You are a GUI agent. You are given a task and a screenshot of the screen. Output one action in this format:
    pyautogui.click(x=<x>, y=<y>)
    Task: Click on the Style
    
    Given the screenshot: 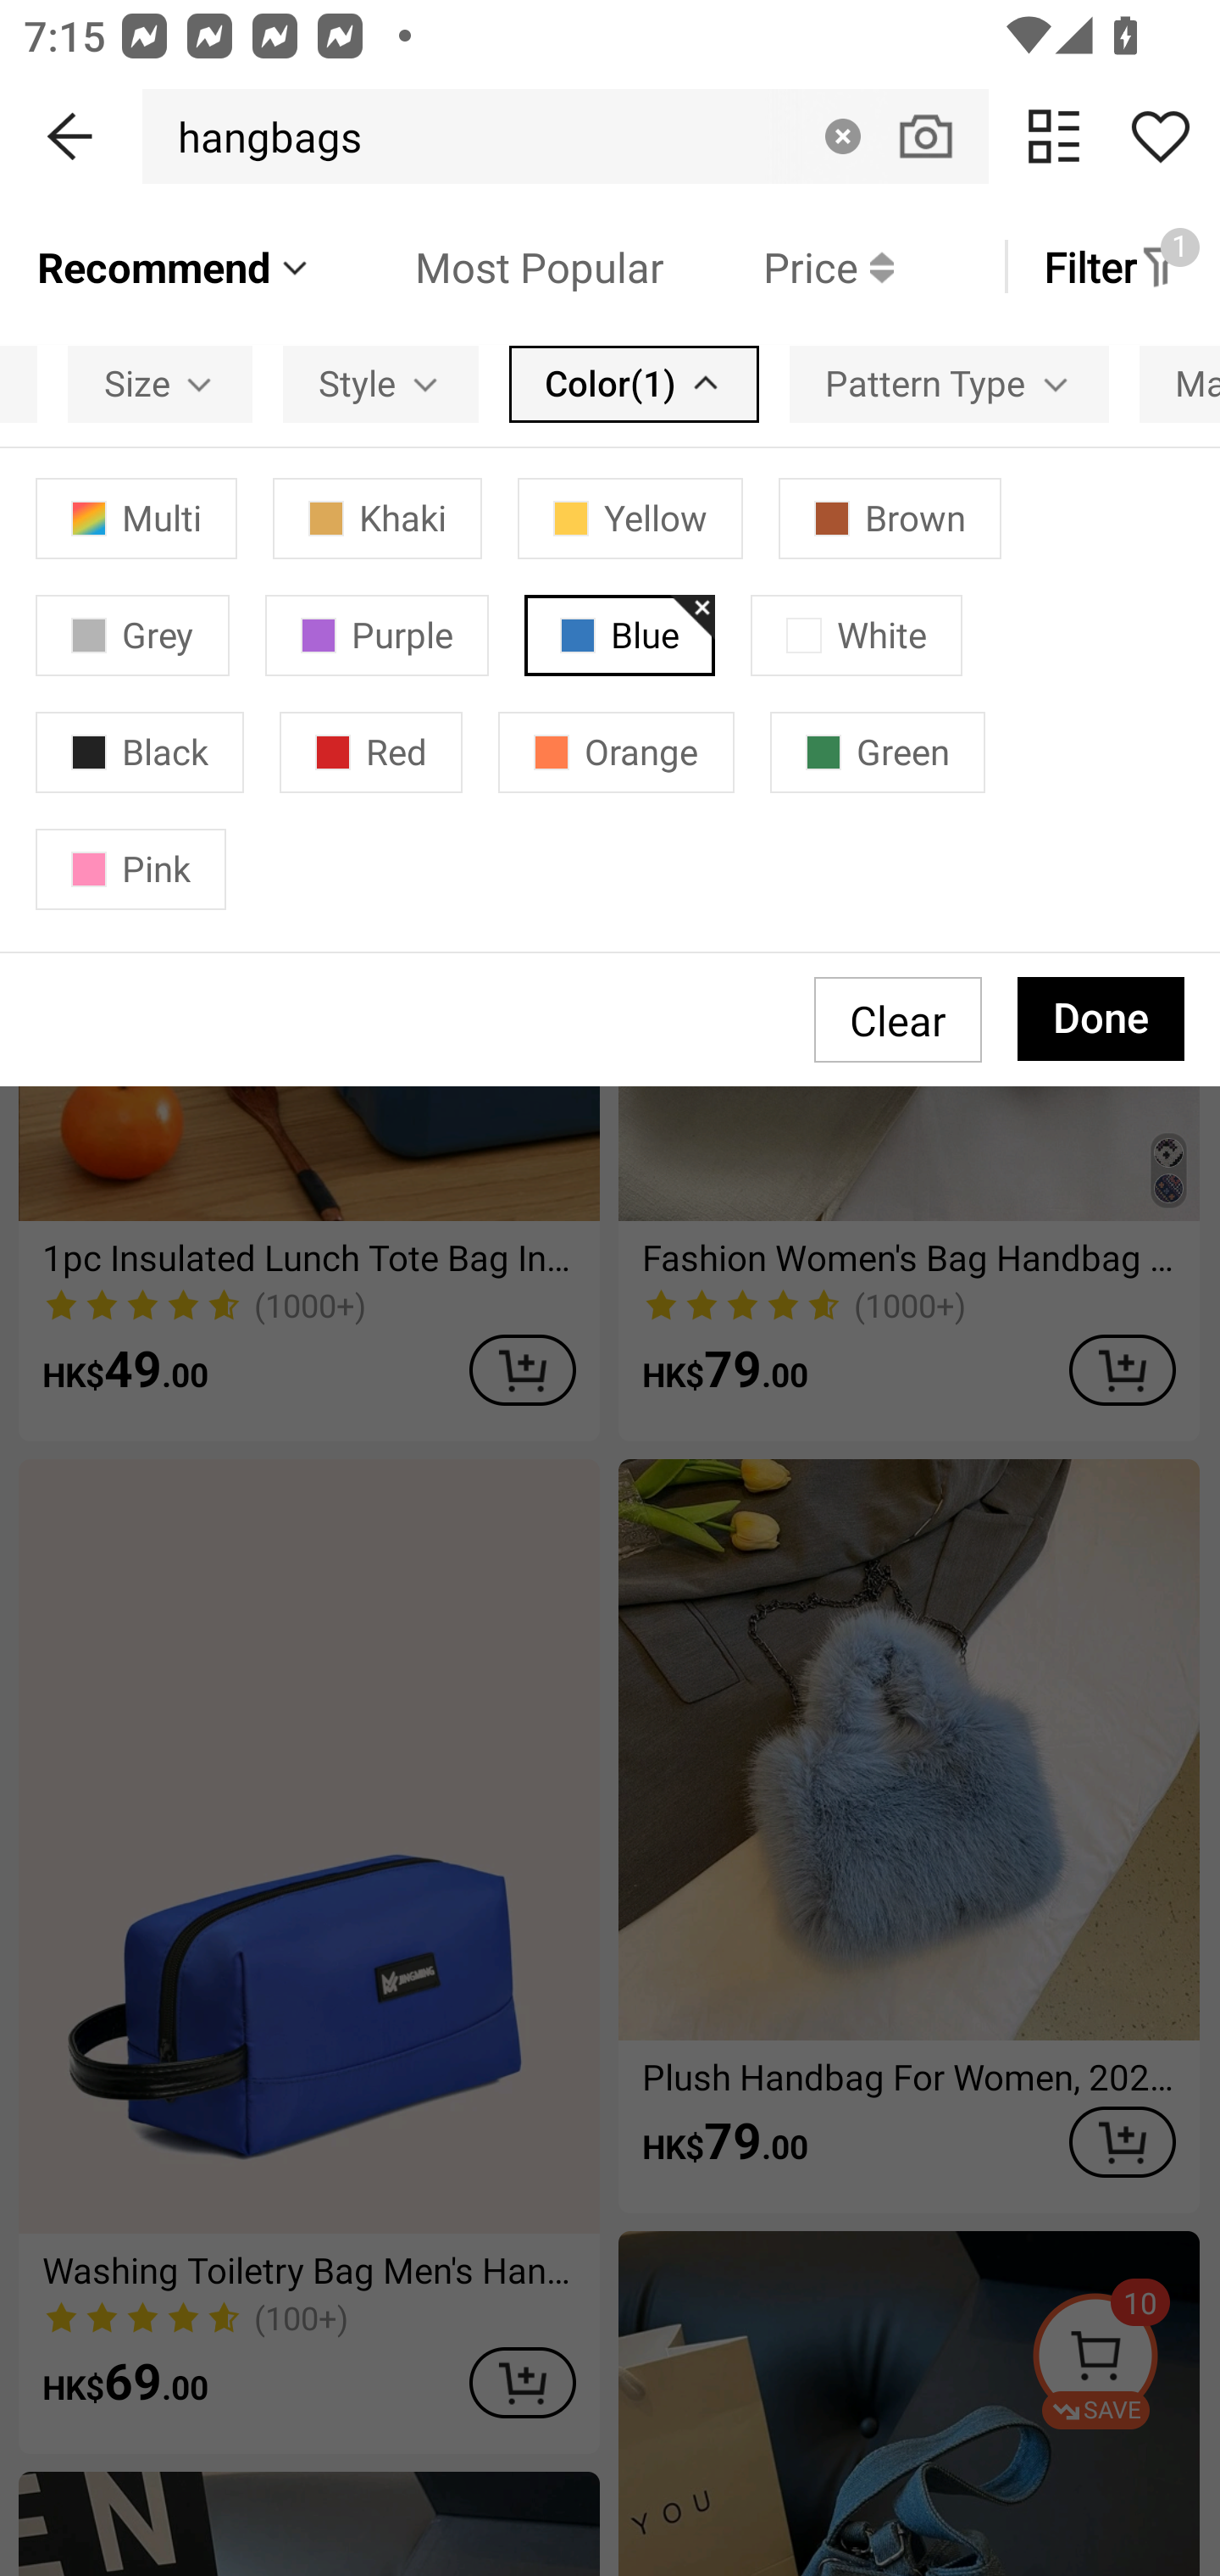 What is the action you would take?
    pyautogui.click(x=380, y=383)
    